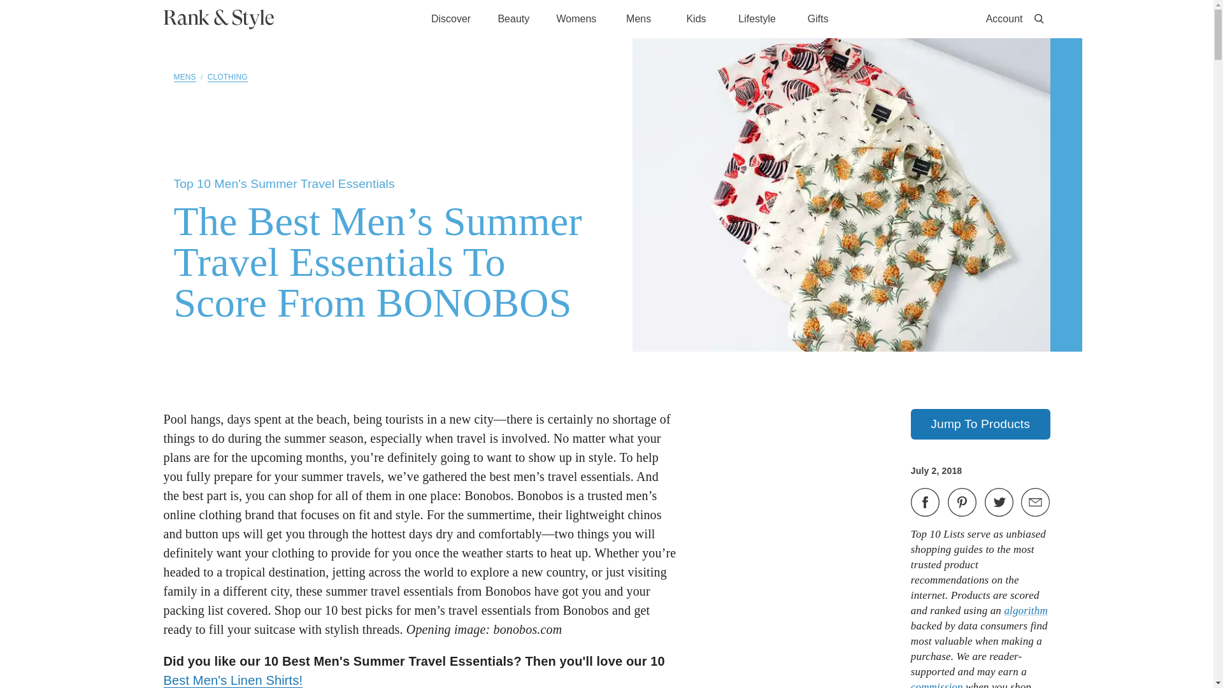 Image resolution: width=1223 pixels, height=688 pixels. I want to click on Womens, so click(576, 18).